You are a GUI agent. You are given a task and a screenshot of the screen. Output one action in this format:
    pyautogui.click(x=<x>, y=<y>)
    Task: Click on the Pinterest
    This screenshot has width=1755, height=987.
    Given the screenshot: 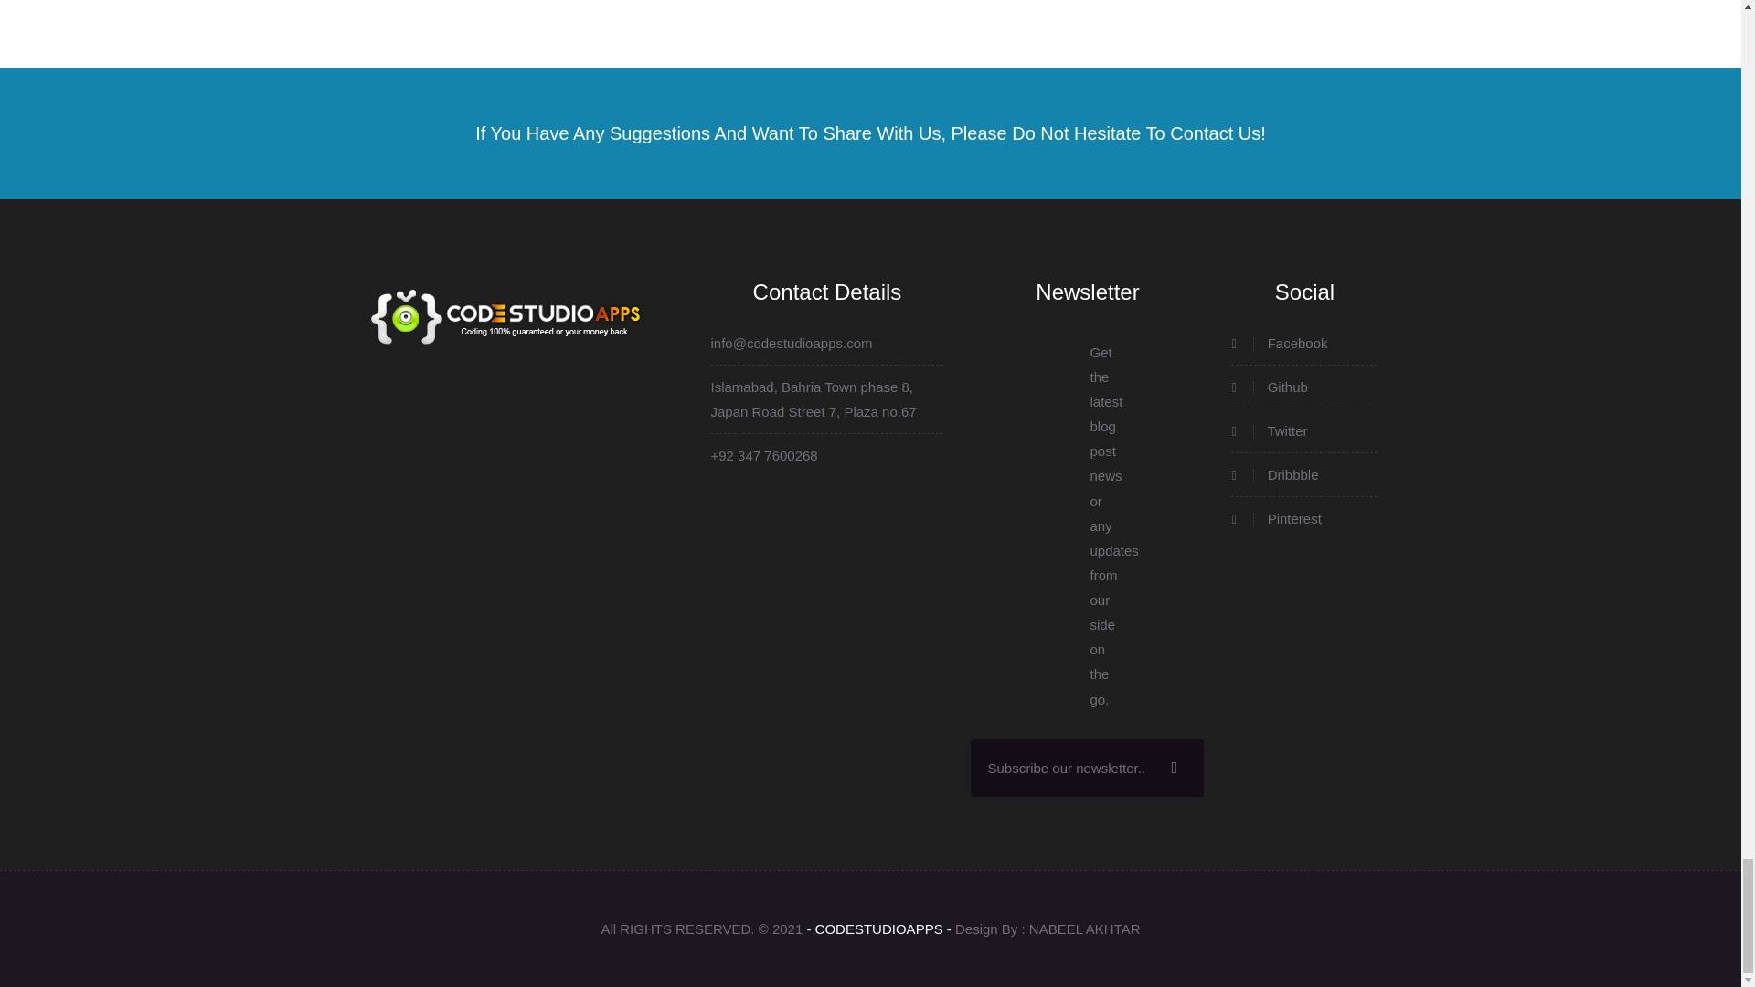 What is the action you would take?
    pyautogui.click(x=1304, y=519)
    